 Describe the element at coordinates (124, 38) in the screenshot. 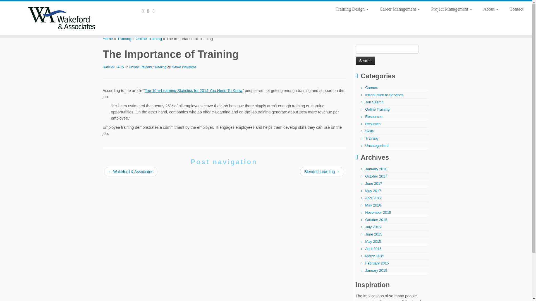

I see `Training` at that location.